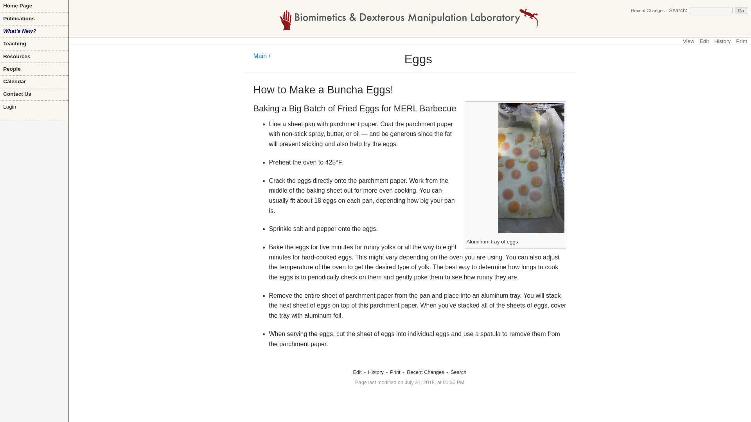  I want to click on Calendar, so click(34, 82).